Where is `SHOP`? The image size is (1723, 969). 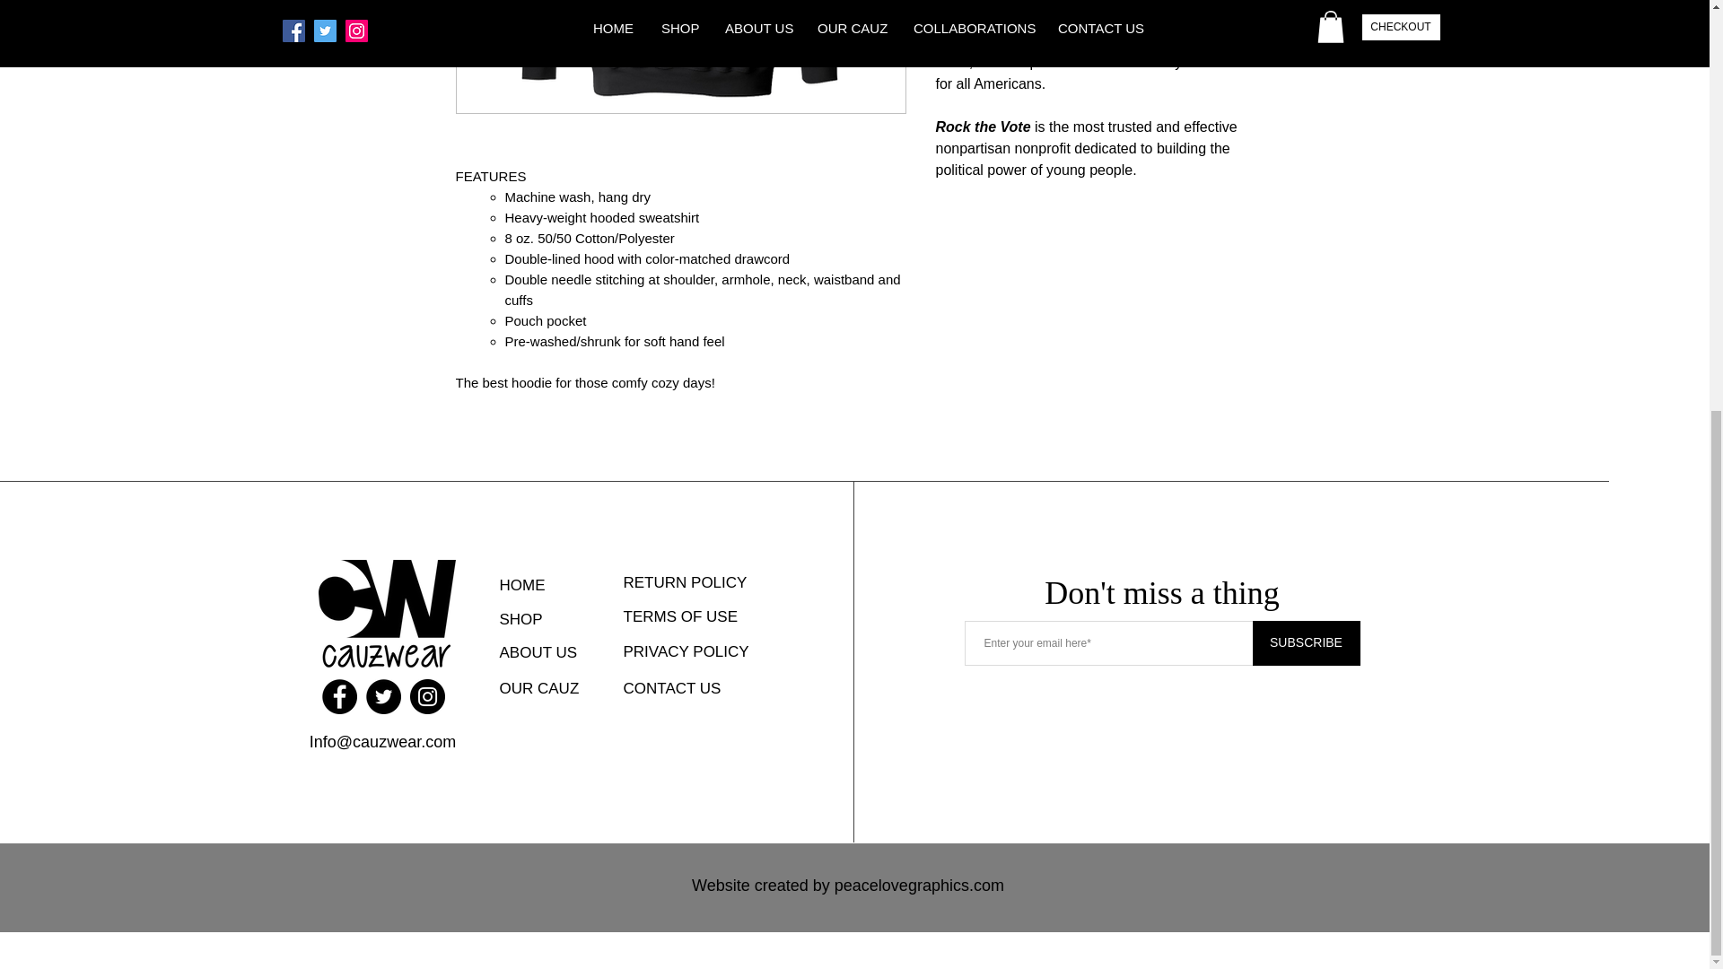
SHOP is located at coordinates (535, 619).